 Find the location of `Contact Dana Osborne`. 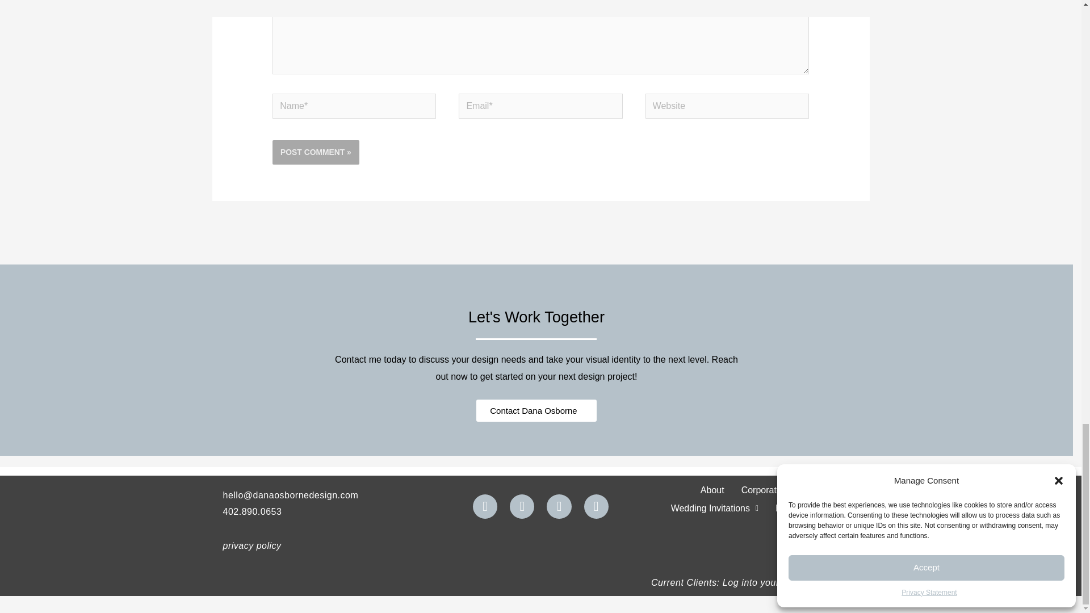

Contact Dana Osborne is located at coordinates (536, 411).